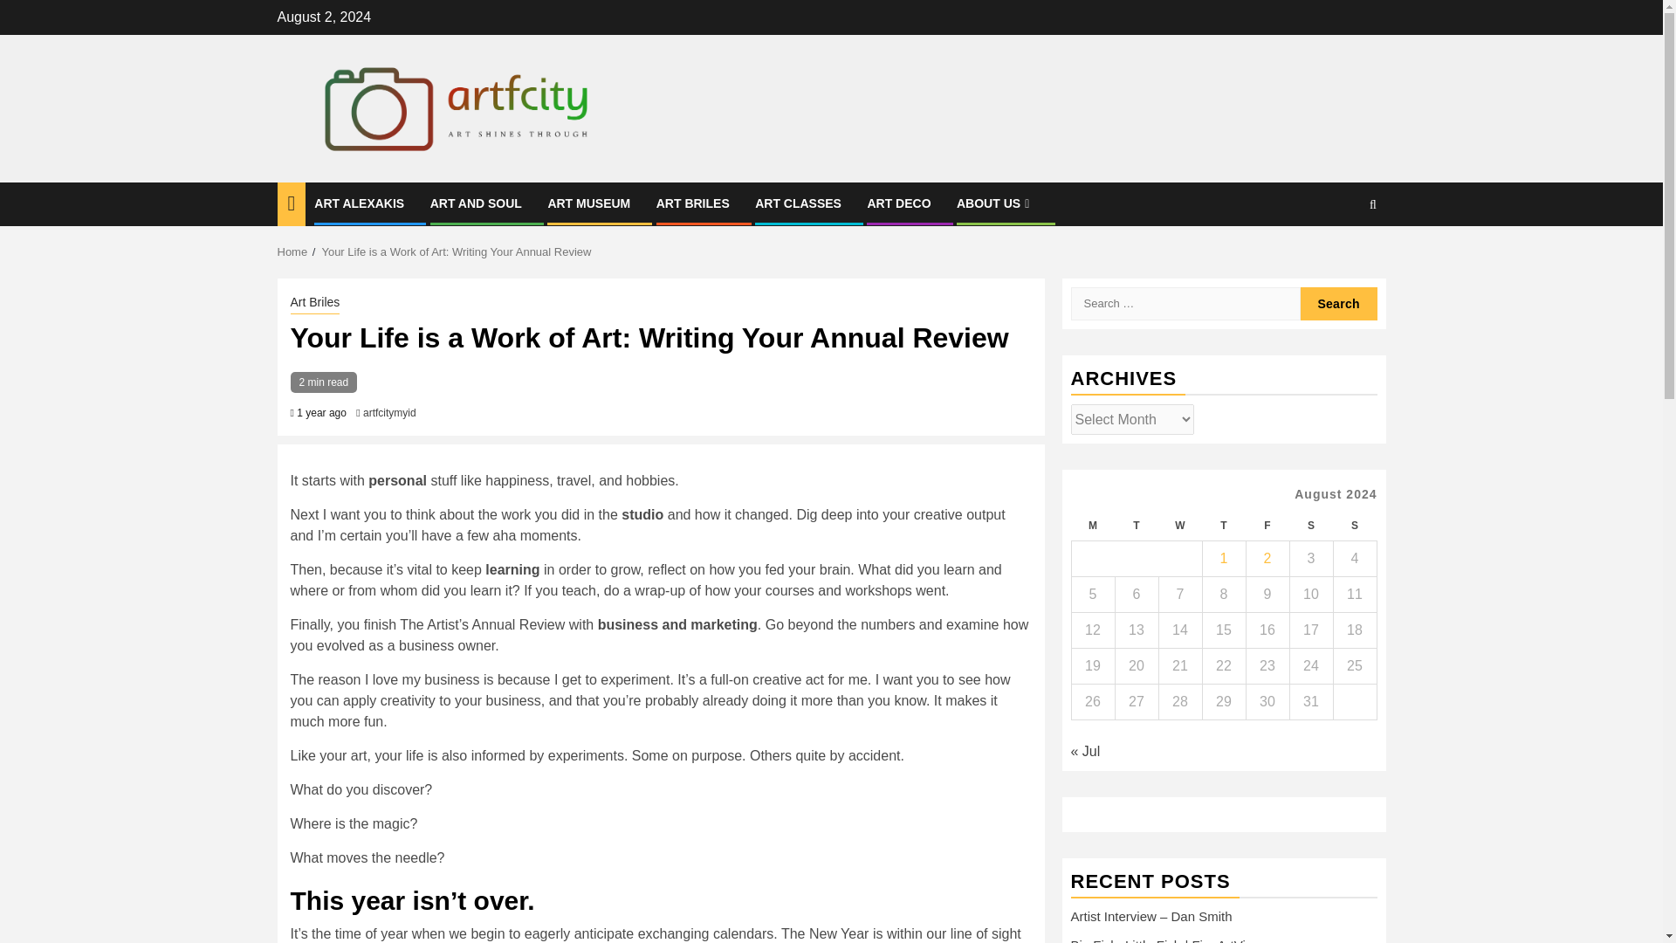 This screenshot has width=1676, height=943. I want to click on ART MUSEUM, so click(588, 203).